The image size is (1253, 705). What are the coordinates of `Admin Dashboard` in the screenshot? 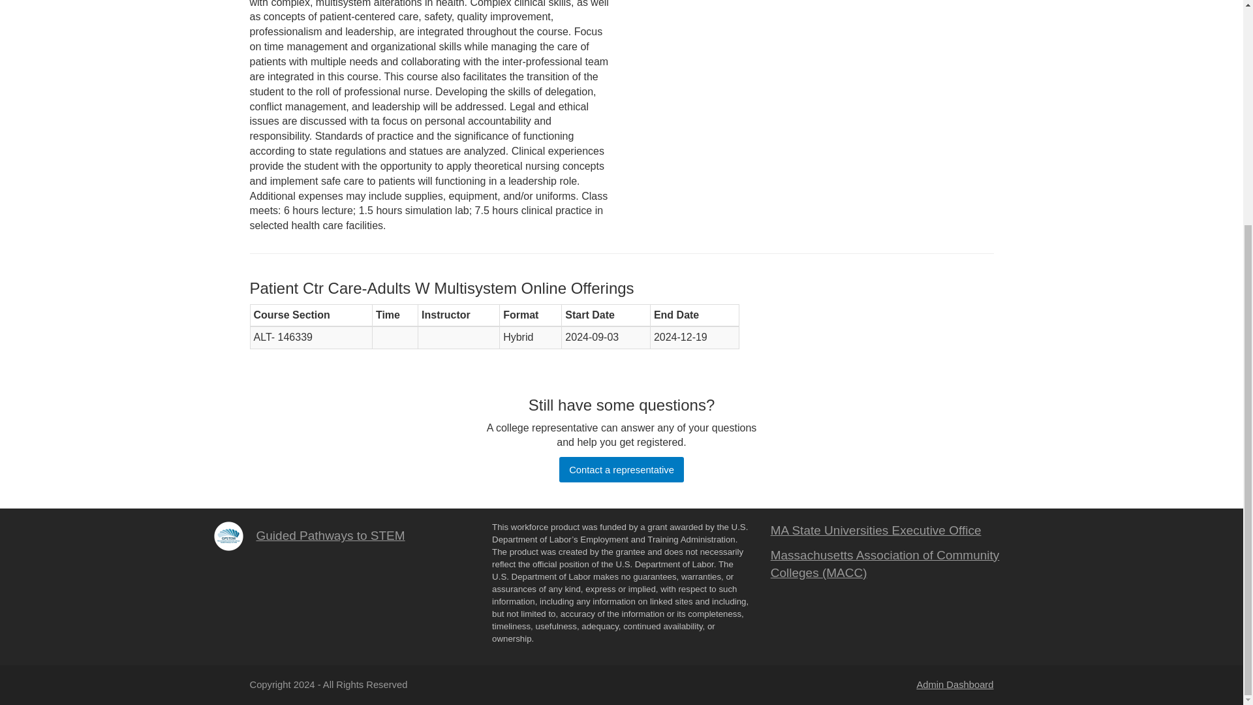 It's located at (954, 685).